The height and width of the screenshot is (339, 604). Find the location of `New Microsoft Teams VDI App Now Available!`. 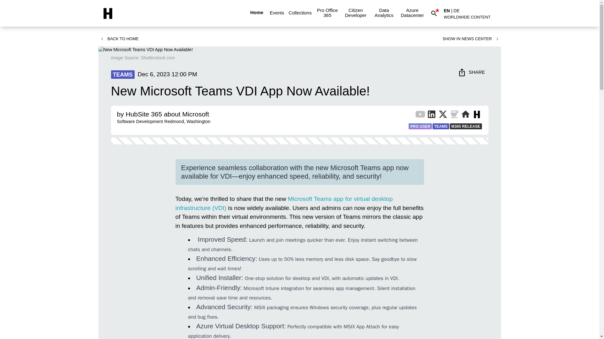

New Microsoft Teams VDI App Now Available! is located at coordinates (145, 50).